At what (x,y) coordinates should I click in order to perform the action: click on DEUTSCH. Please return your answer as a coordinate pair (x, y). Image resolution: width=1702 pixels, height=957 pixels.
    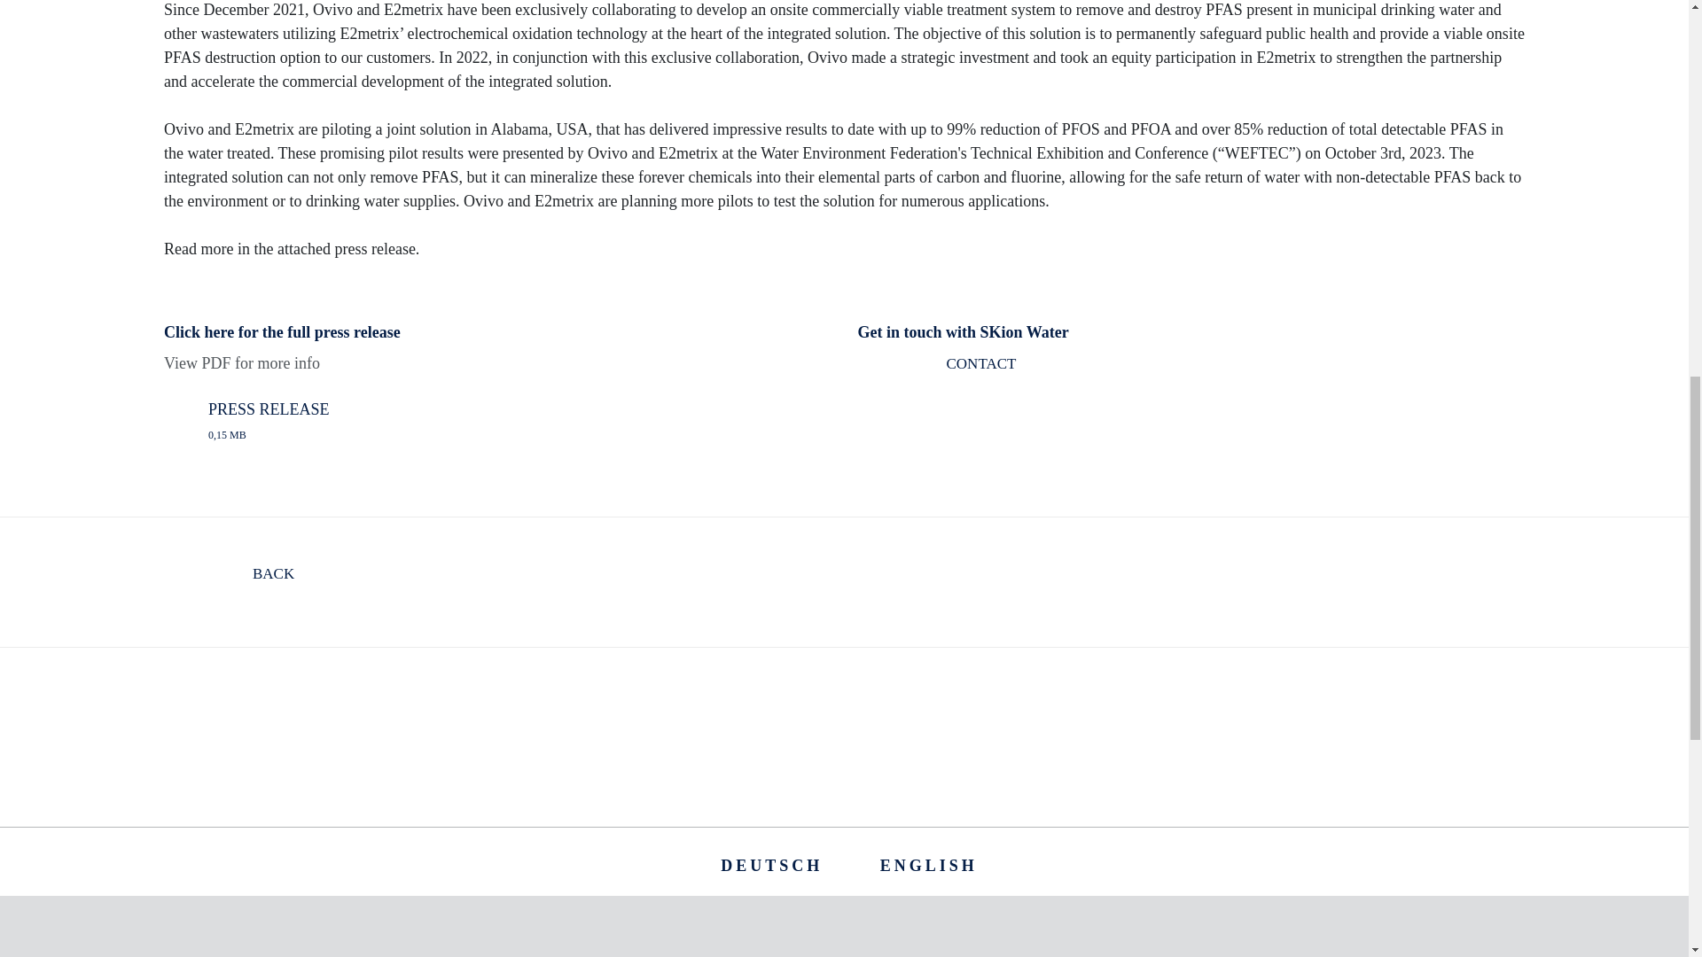
    Looking at the image, I should click on (771, 865).